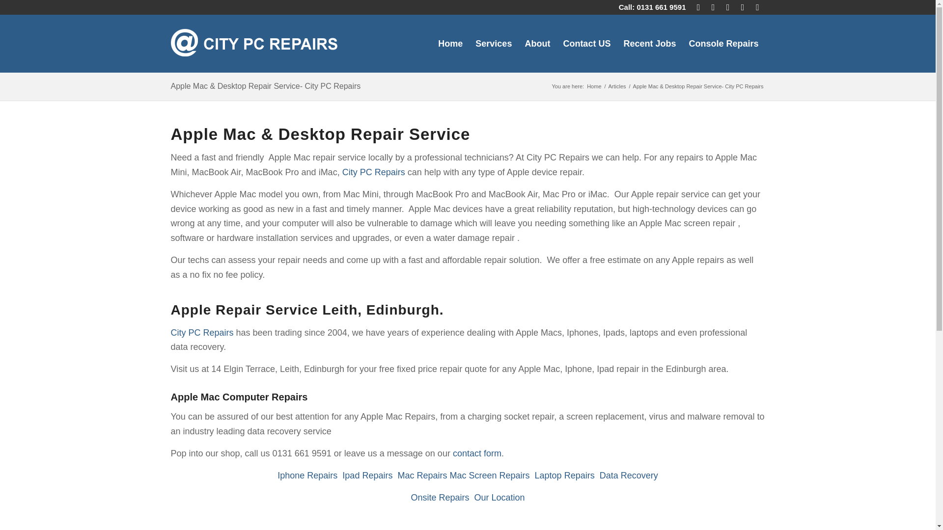 Image resolution: width=943 pixels, height=530 pixels. What do you see at coordinates (743, 7) in the screenshot?
I see `Instagram` at bounding box center [743, 7].